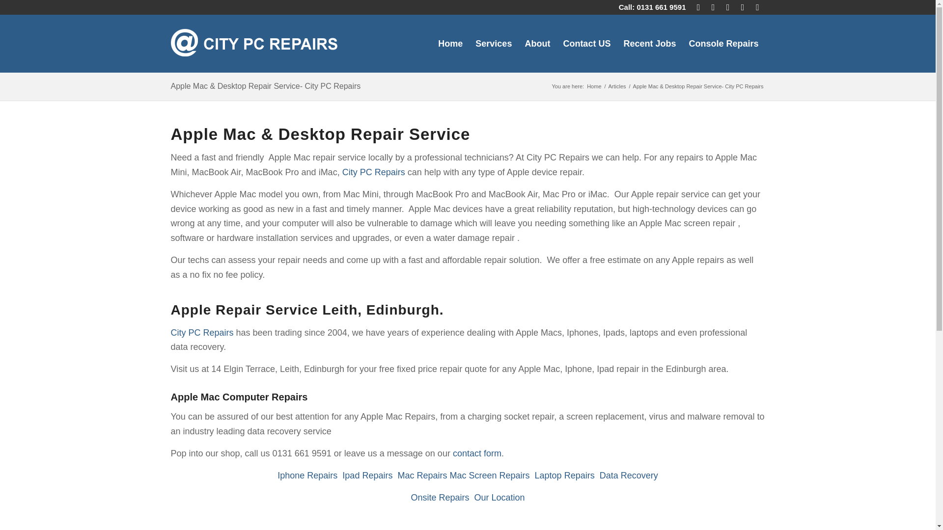 Image resolution: width=943 pixels, height=530 pixels. What do you see at coordinates (743, 7) in the screenshot?
I see `Instagram` at bounding box center [743, 7].